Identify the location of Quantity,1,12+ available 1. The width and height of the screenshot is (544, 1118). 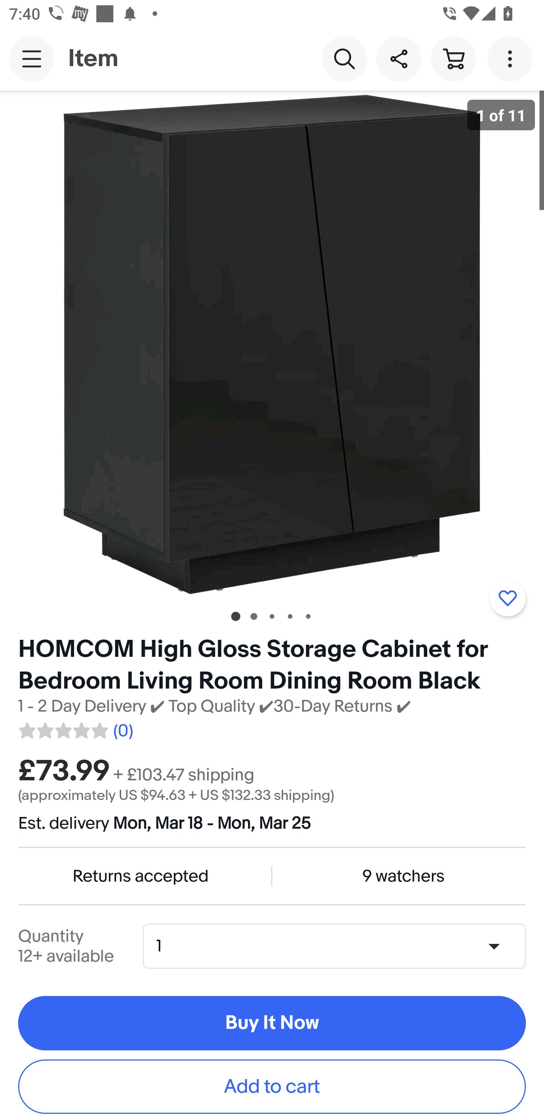
(338, 946).